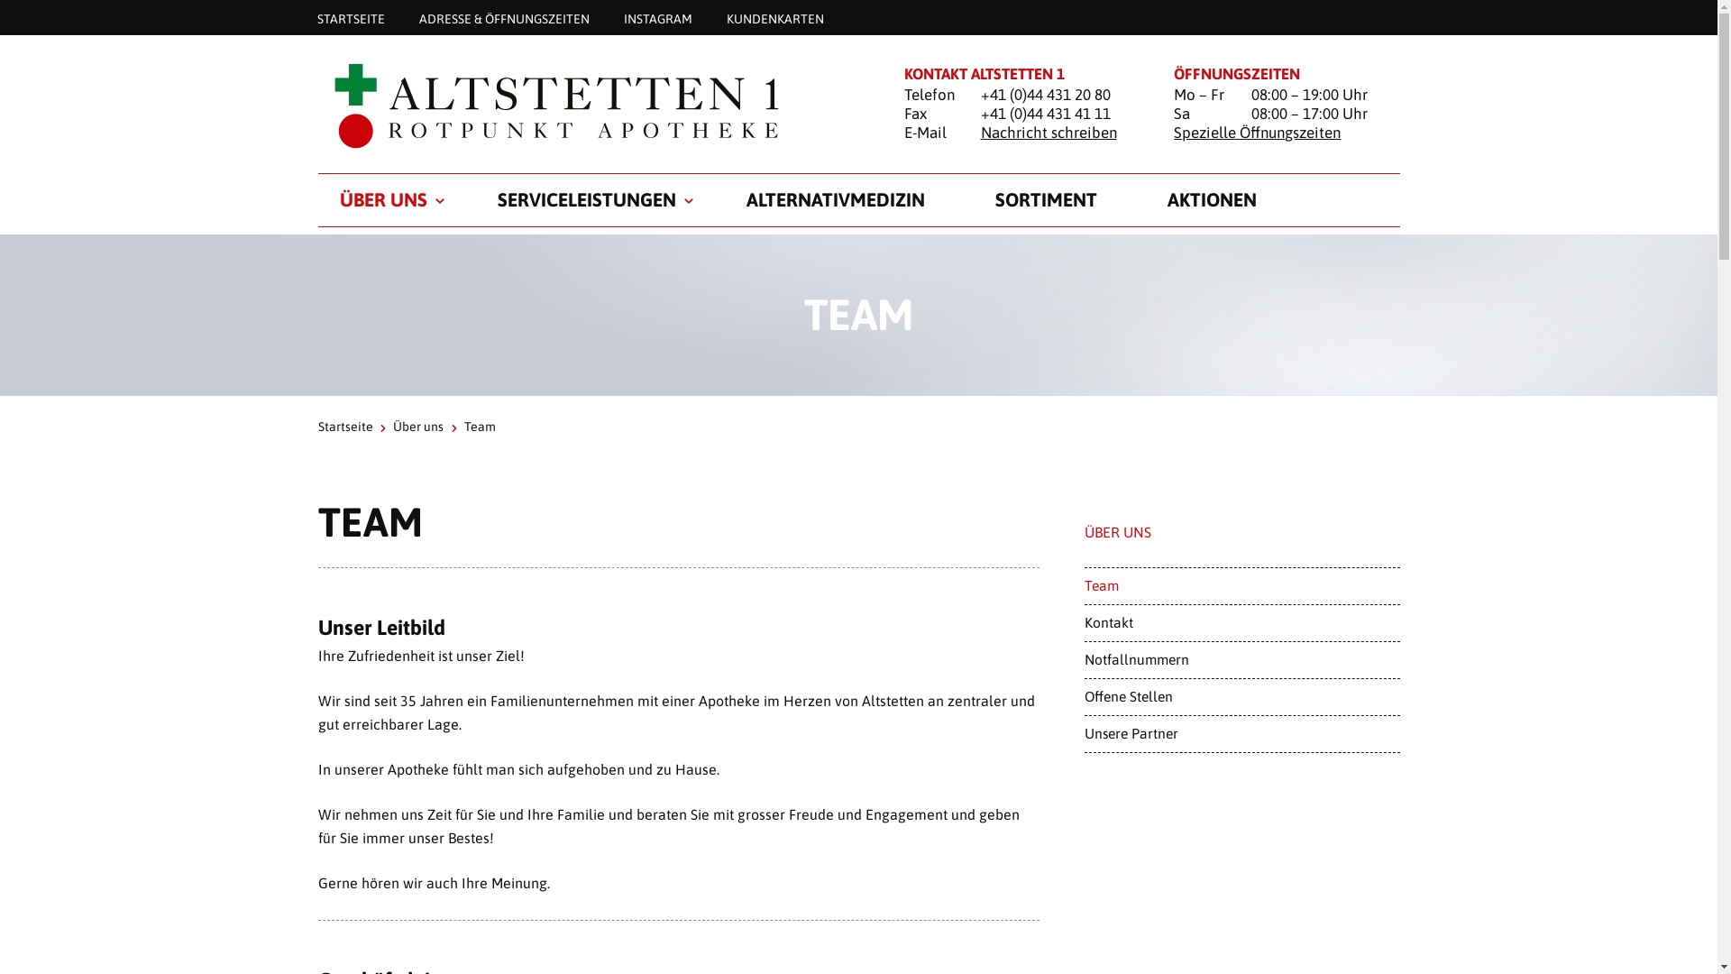  I want to click on Offene Stellen, so click(1241, 697).